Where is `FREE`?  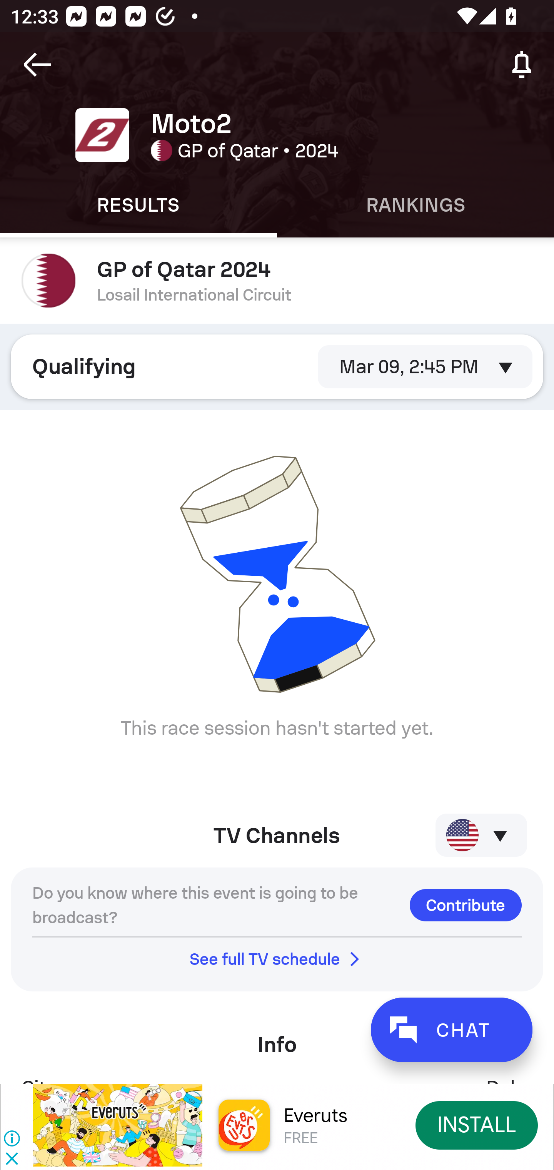
FREE is located at coordinates (301, 1138).